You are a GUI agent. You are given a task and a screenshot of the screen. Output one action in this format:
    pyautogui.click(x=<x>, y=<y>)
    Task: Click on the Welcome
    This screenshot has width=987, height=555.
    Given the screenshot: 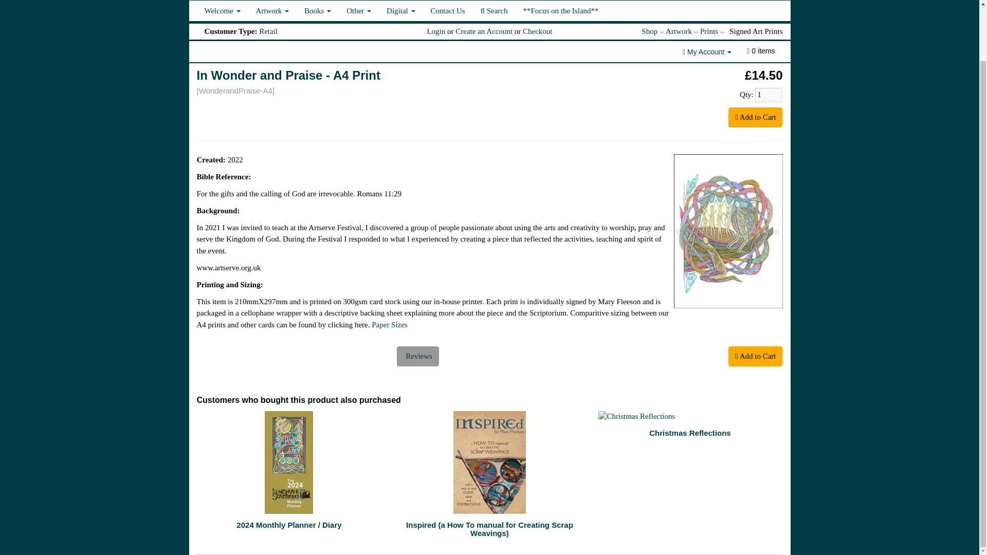 What is the action you would take?
    pyautogui.click(x=222, y=11)
    